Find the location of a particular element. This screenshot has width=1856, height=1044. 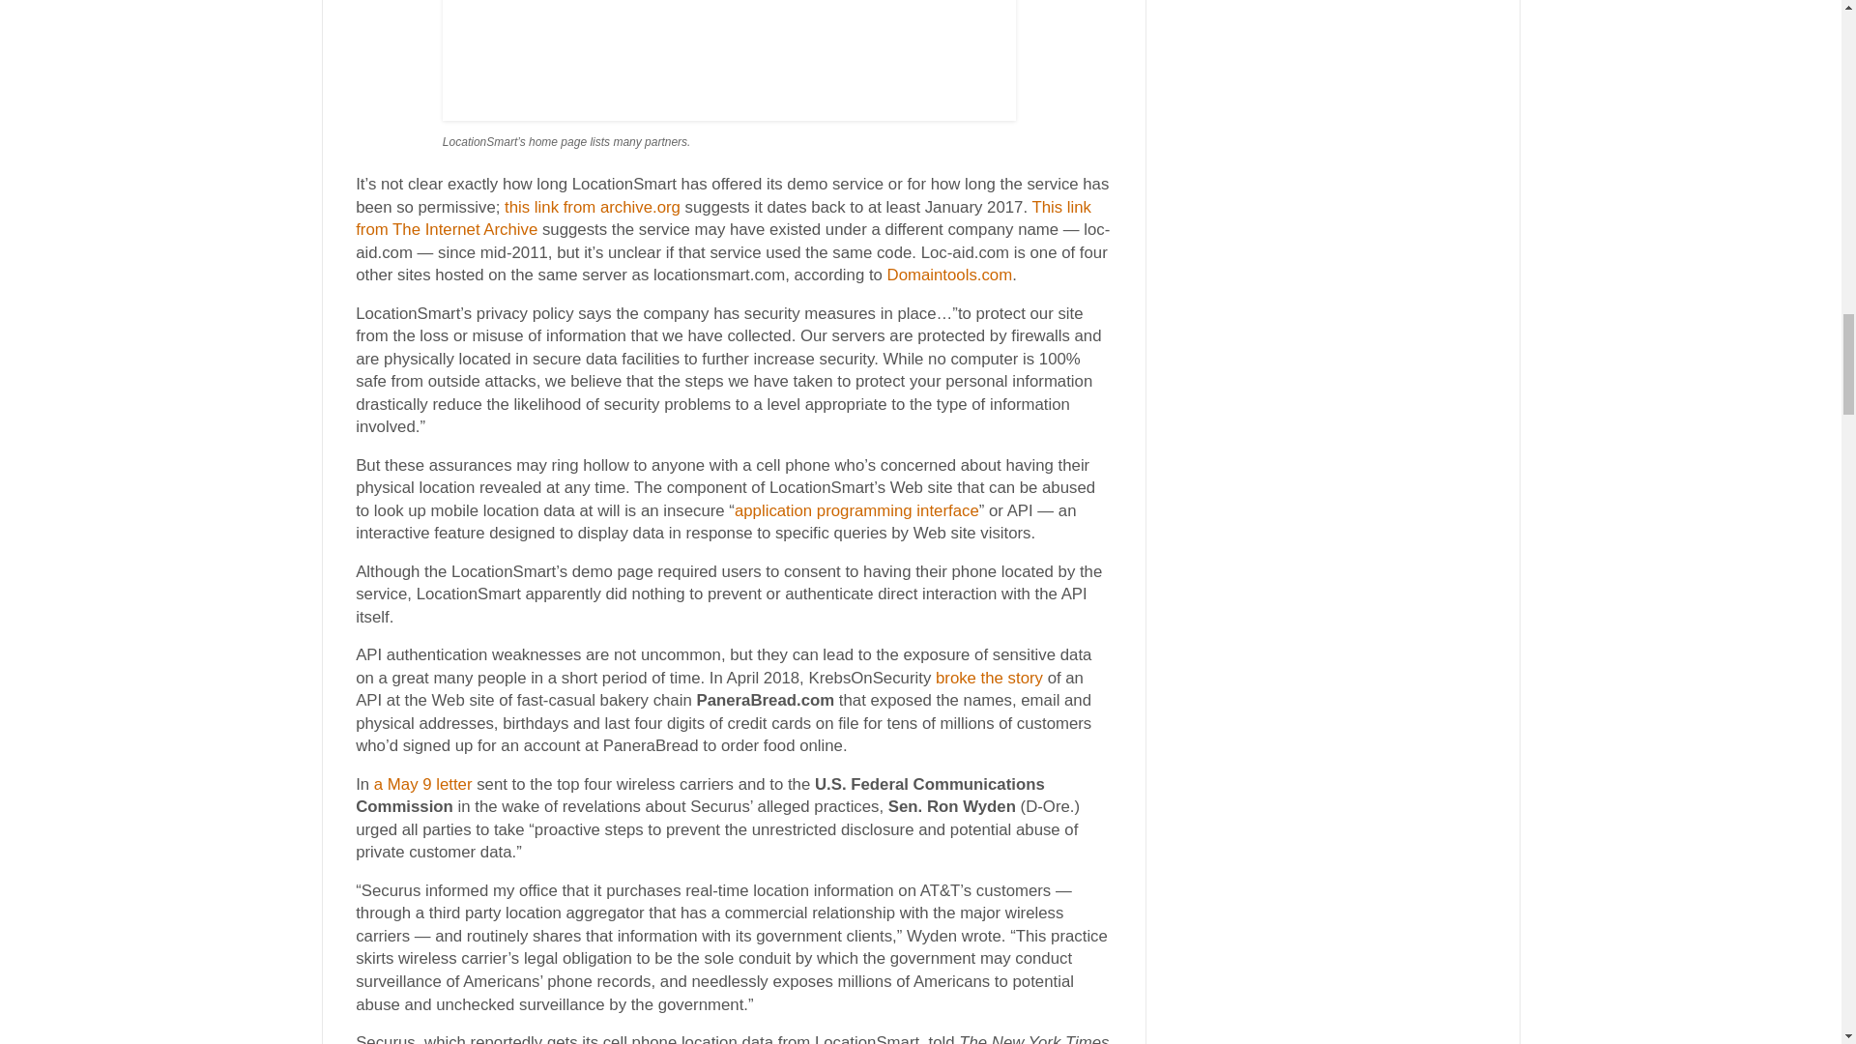

this link from archive.org is located at coordinates (593, 207).